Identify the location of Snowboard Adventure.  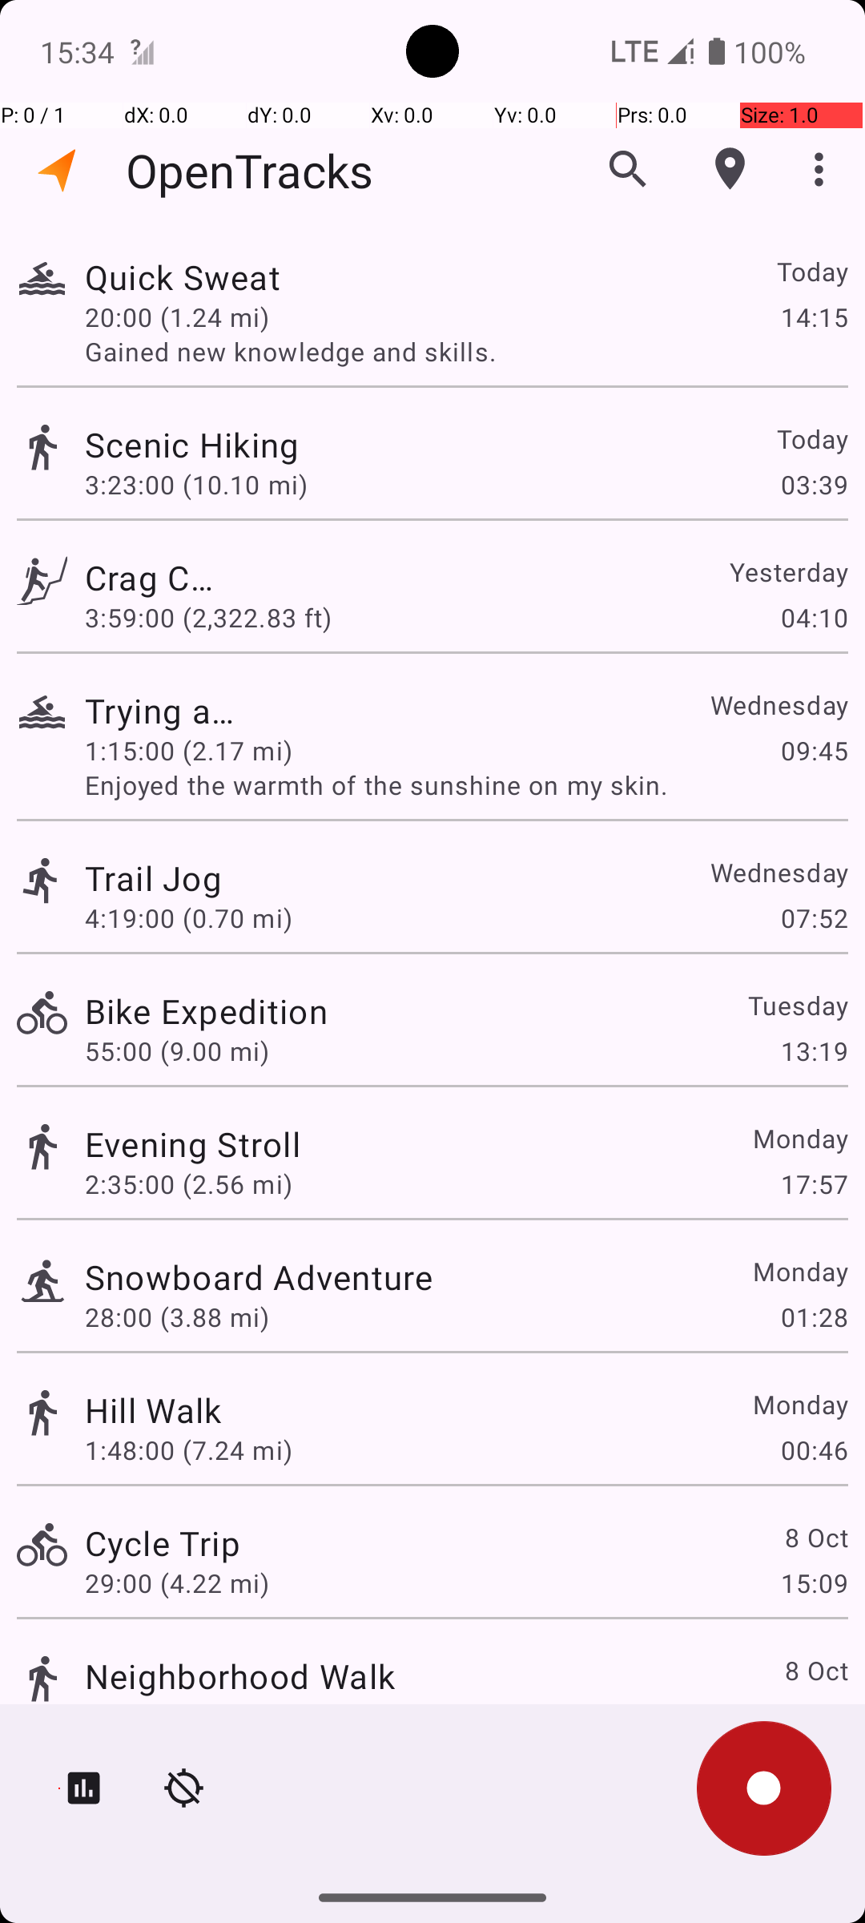
(259, 1277).